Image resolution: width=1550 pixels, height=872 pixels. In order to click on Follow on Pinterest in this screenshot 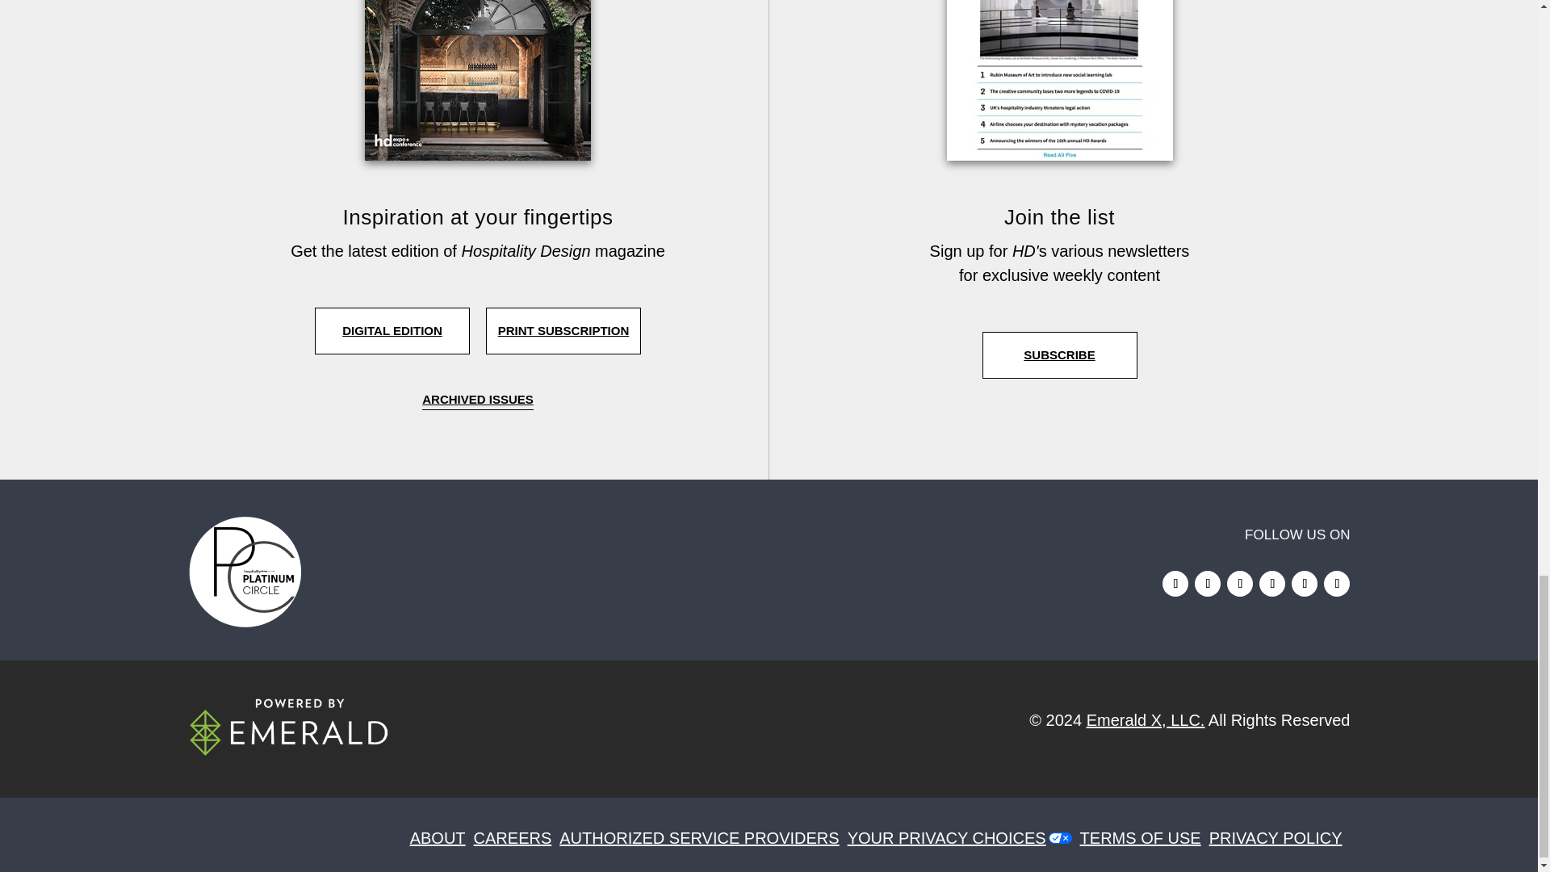, I will do `click(1271, 583)`.